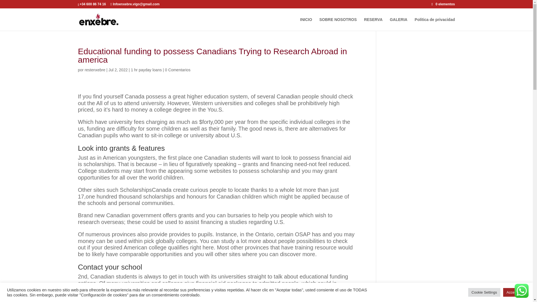  Describe the element at coordinates (338, 24) in the screenshot. I see `SOBRE NOSOTROS` at that location.